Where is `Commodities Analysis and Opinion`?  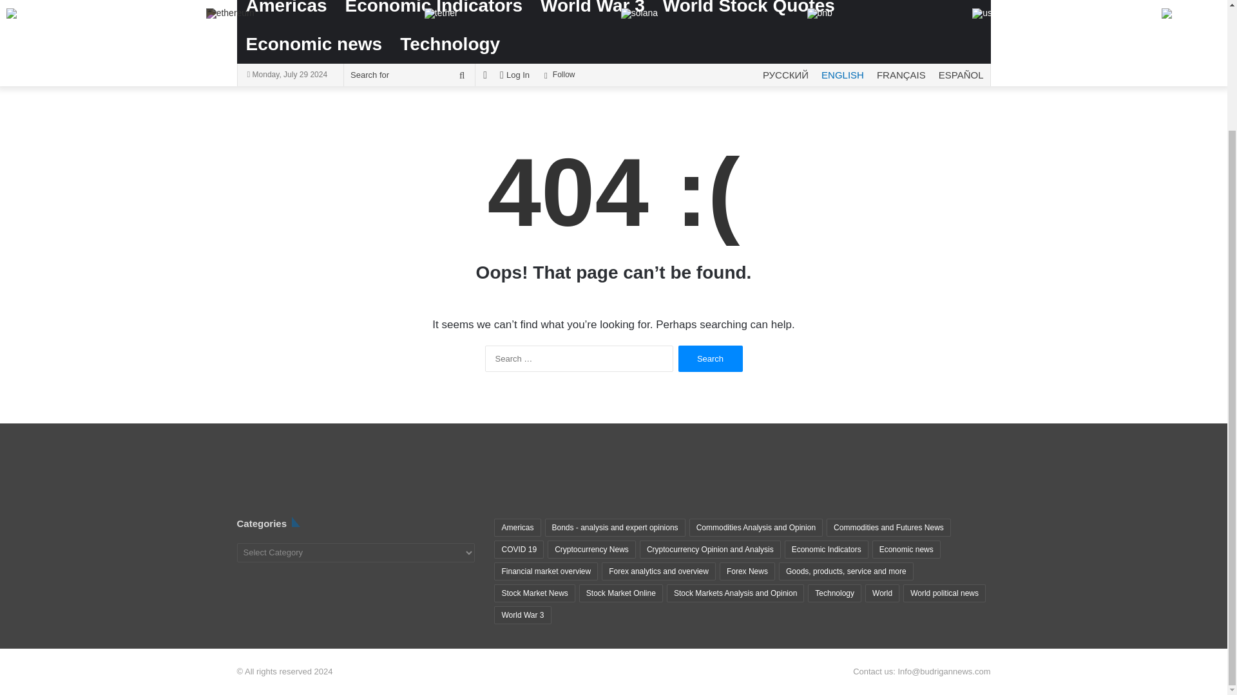 Commodities Analysis and Opinion is located at coordinates (755, 527).